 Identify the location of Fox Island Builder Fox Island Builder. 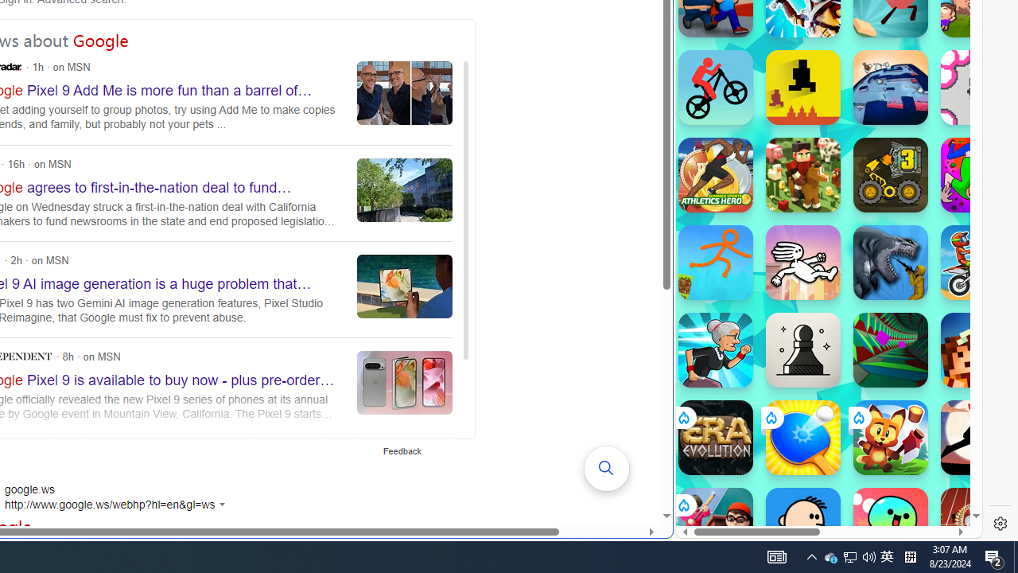
(891, 438).